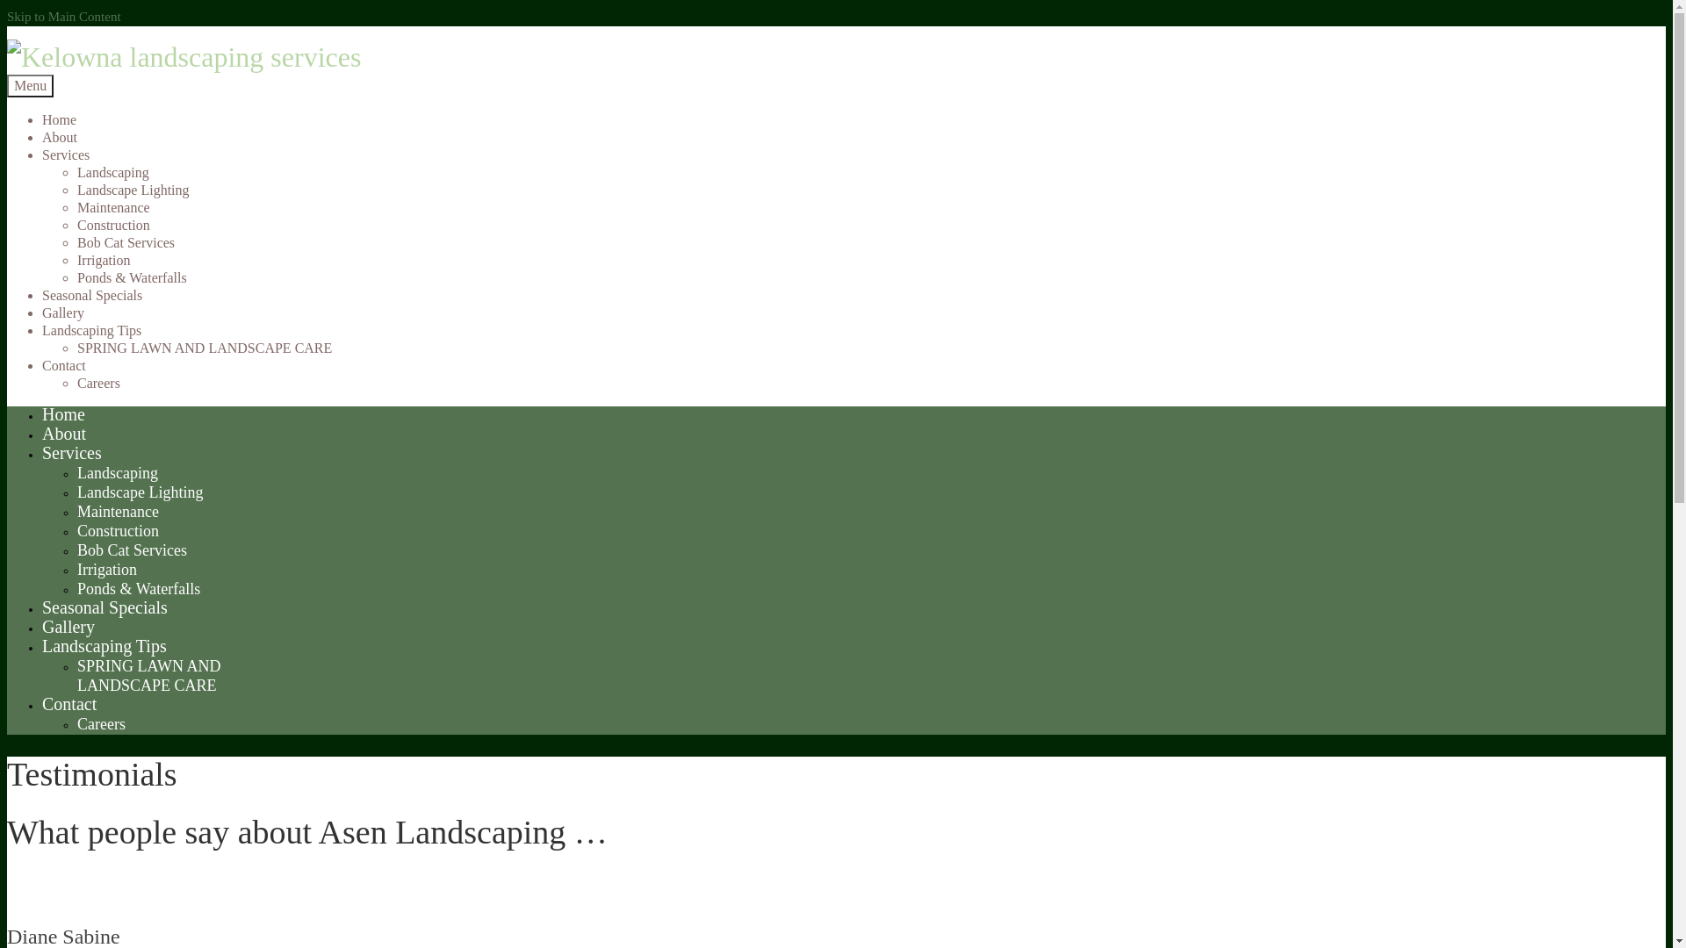  I want to click on Home, so click(63, 414).